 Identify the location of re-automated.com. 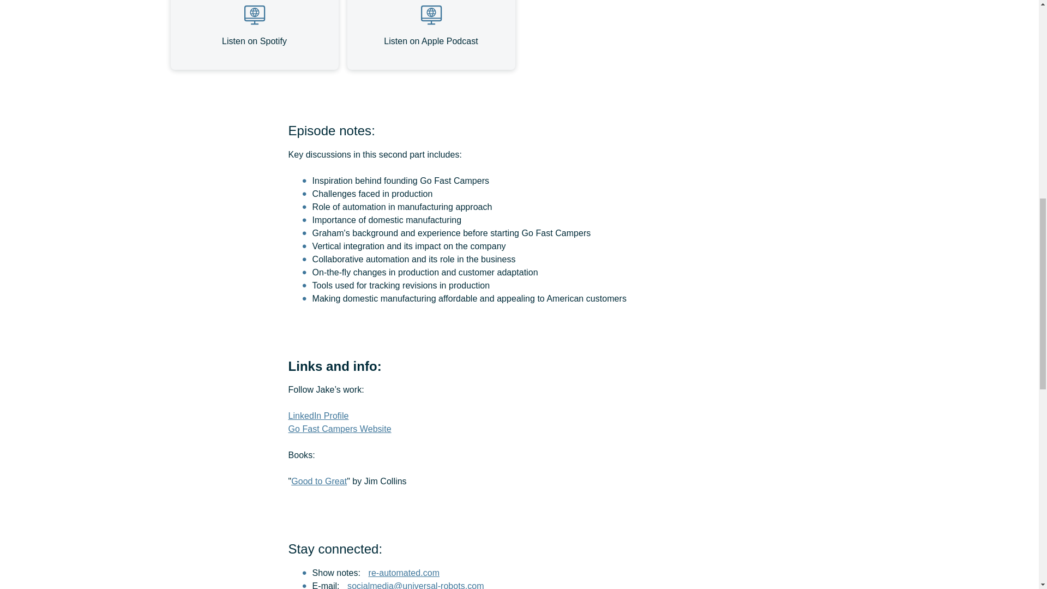
(404, 573).